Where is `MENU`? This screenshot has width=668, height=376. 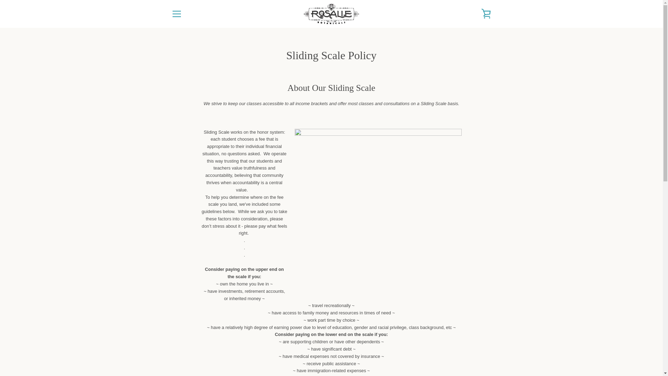 MENU is located at coordinates (176, 14).